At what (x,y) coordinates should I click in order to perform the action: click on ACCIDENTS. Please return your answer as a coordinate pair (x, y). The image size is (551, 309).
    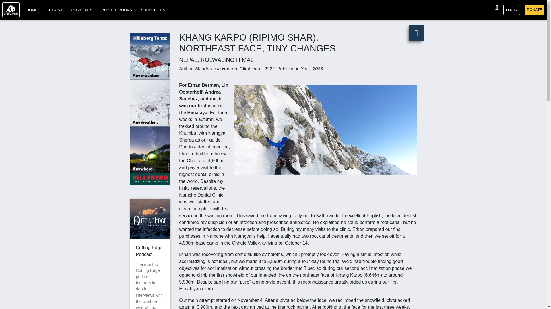
    Looking at the image, I should click on (82, 10).